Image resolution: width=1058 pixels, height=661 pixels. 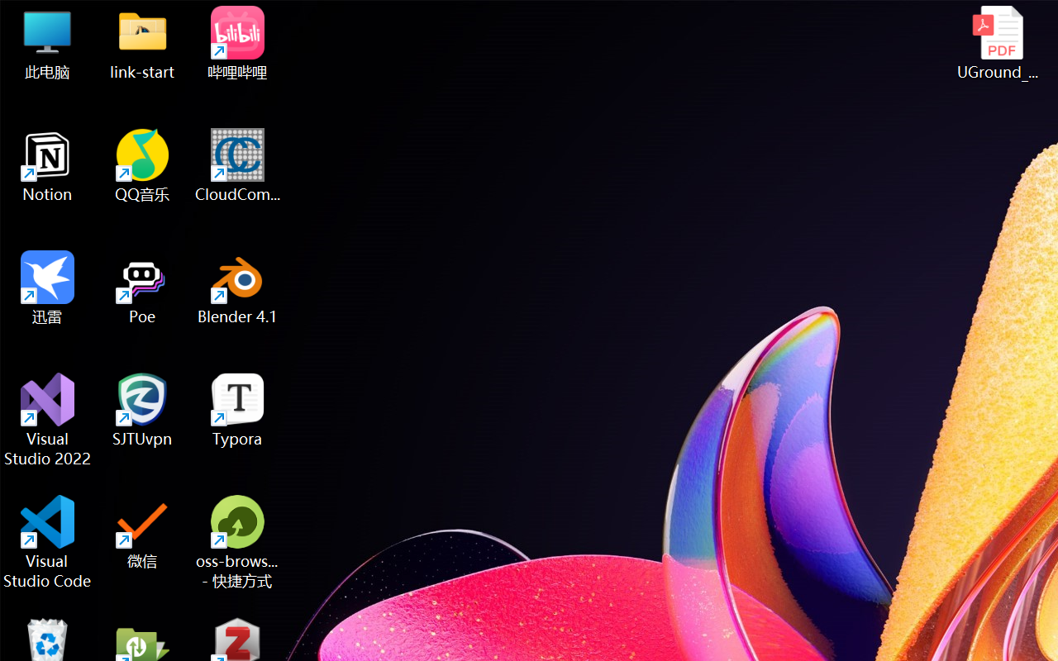 What do you see at coordinates (238, 410) in the screenshot?
I see `Typora` at bounding box center [238, 410].